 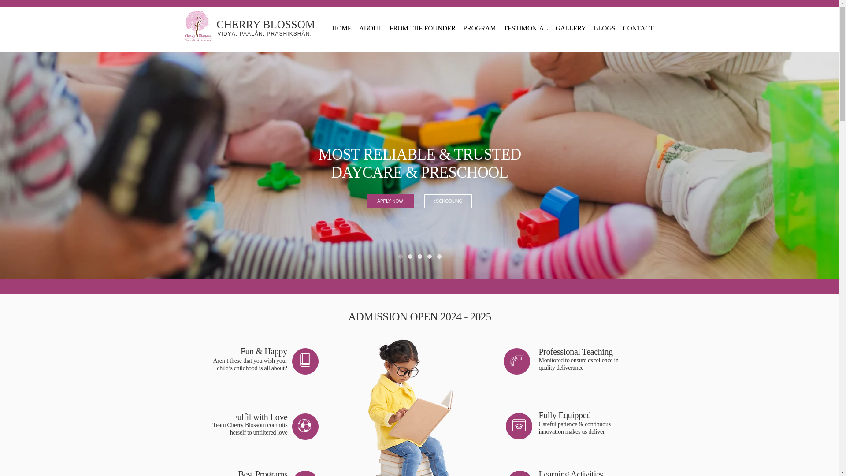 What do you see at coordinates (447, 201) in the screenshot?
I see `eSCHOOLING` at bounding box center [447, 201].